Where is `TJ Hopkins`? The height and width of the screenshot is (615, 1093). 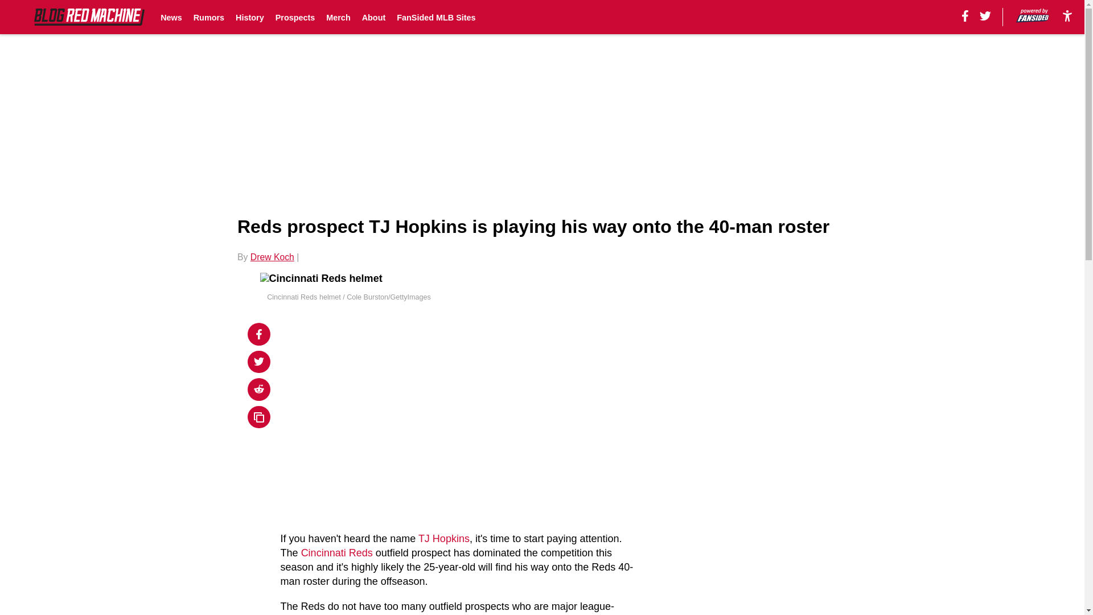
TJ Hopkins is located at coordinates (444, 539).